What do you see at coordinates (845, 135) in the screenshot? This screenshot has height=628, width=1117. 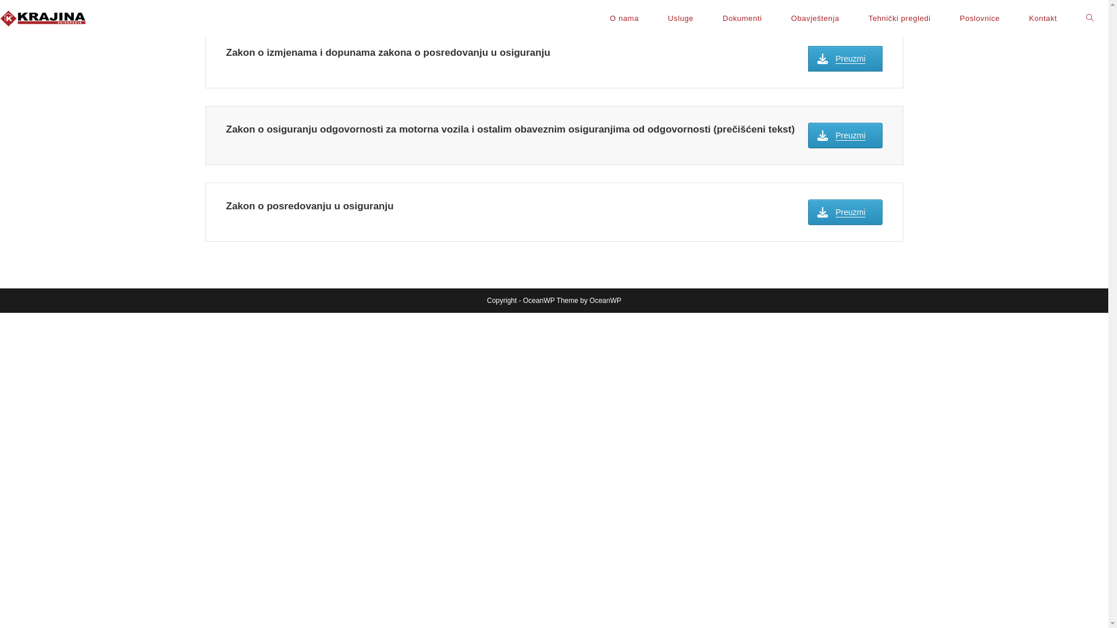 I see `Preuzmi` at bounding box center [845, 135].